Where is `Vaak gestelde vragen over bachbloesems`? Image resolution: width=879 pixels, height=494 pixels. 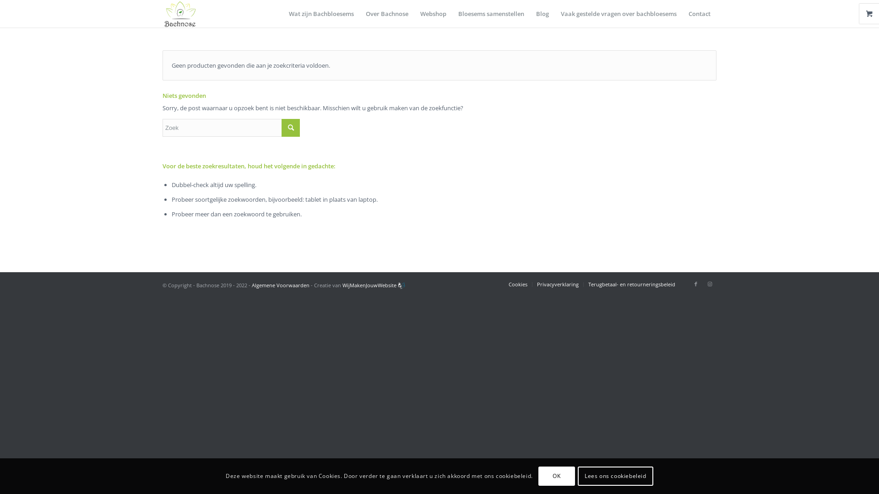
Vaak gestelde vragen over bachbloesems is located at coordinates (619, 14).